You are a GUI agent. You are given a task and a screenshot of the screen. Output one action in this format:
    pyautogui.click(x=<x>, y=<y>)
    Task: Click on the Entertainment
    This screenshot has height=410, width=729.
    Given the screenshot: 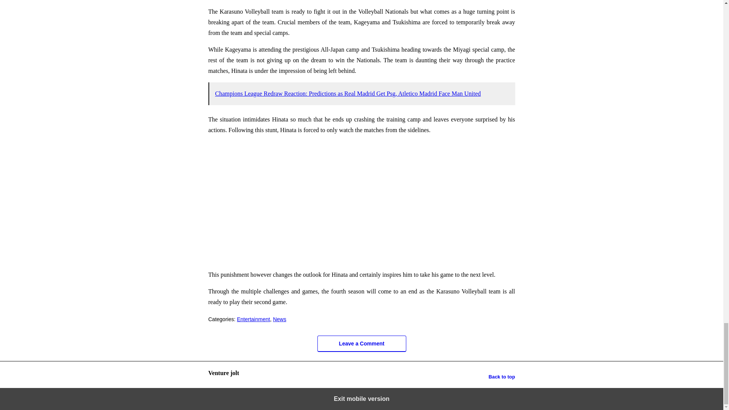 What is the action you would take?
    pyautogui.click(x=253, y=319)
    